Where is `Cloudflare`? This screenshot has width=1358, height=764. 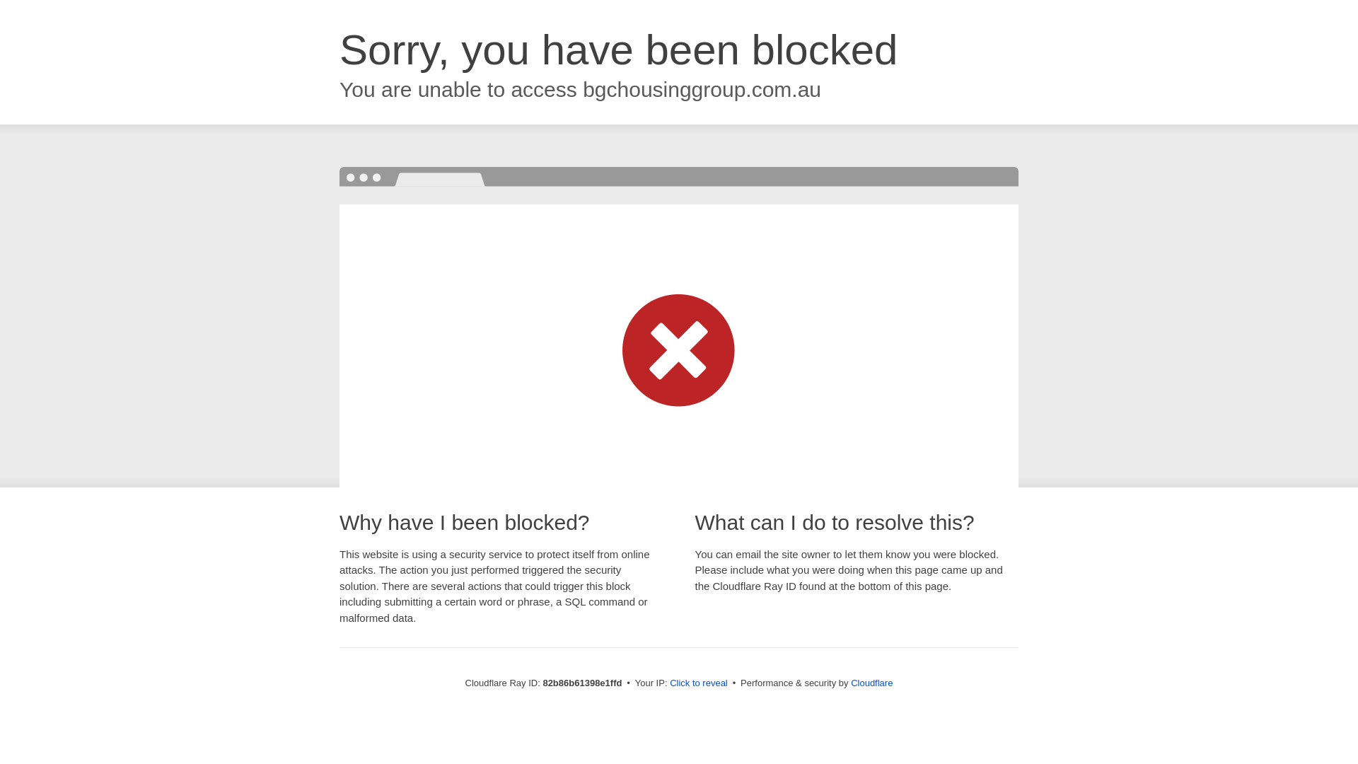 Cloudflare is located at coordinates (871, 683).